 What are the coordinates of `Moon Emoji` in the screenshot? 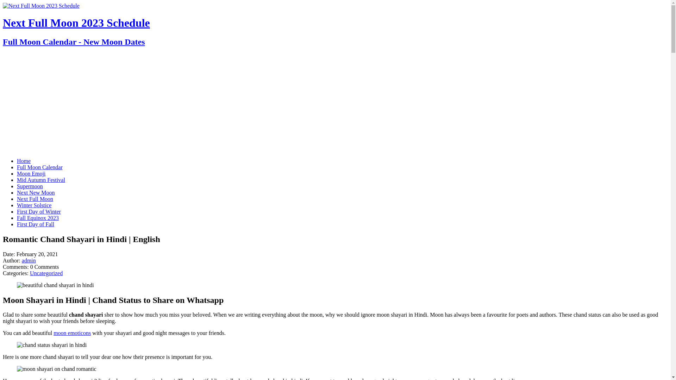 It's located at (31, 174).